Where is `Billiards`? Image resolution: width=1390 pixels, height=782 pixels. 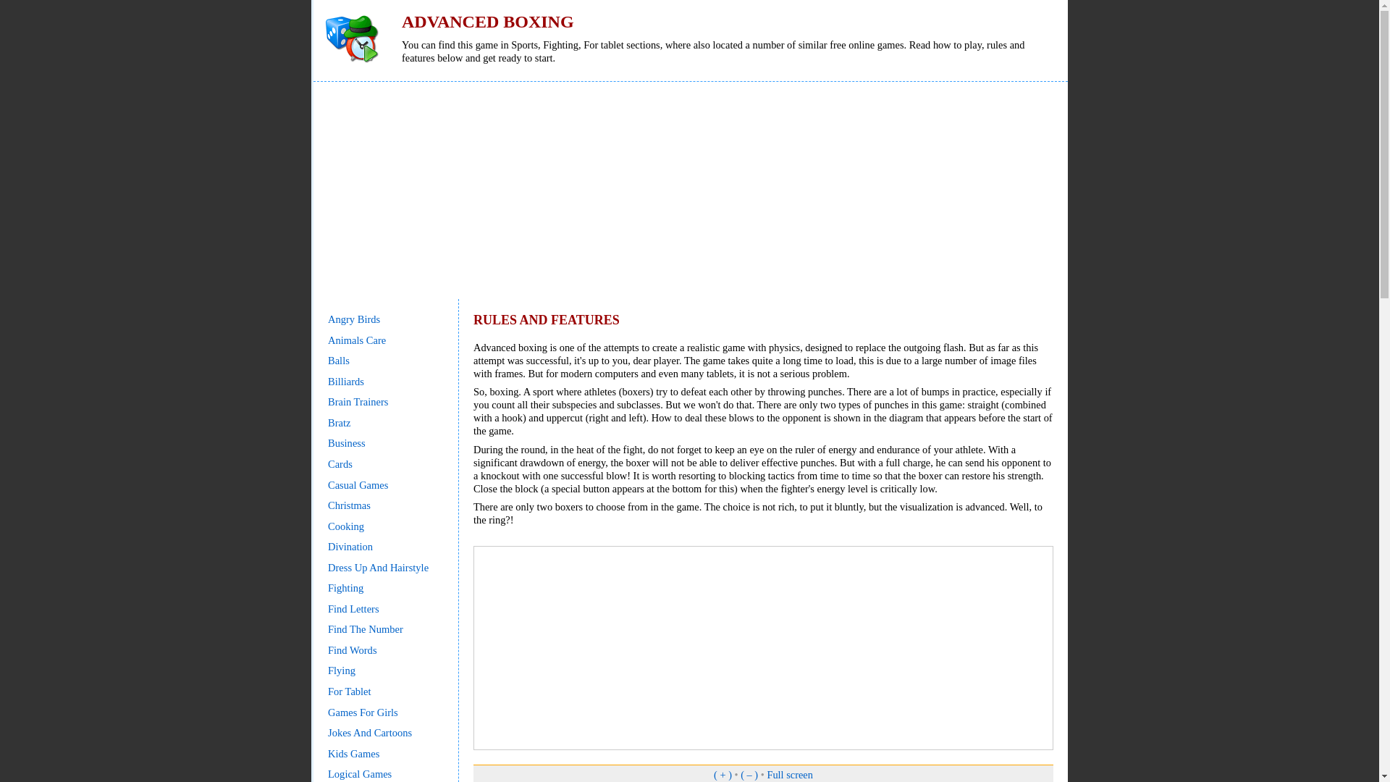 Billiards is located at coordinates (346, 381).